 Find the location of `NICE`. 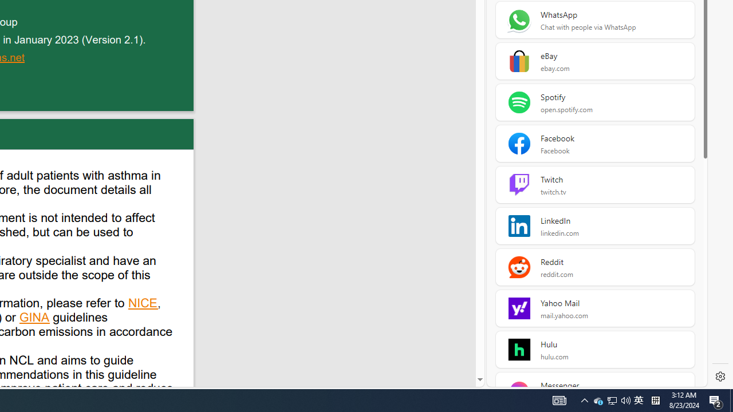

NICE is located at coordinates (143, 304).